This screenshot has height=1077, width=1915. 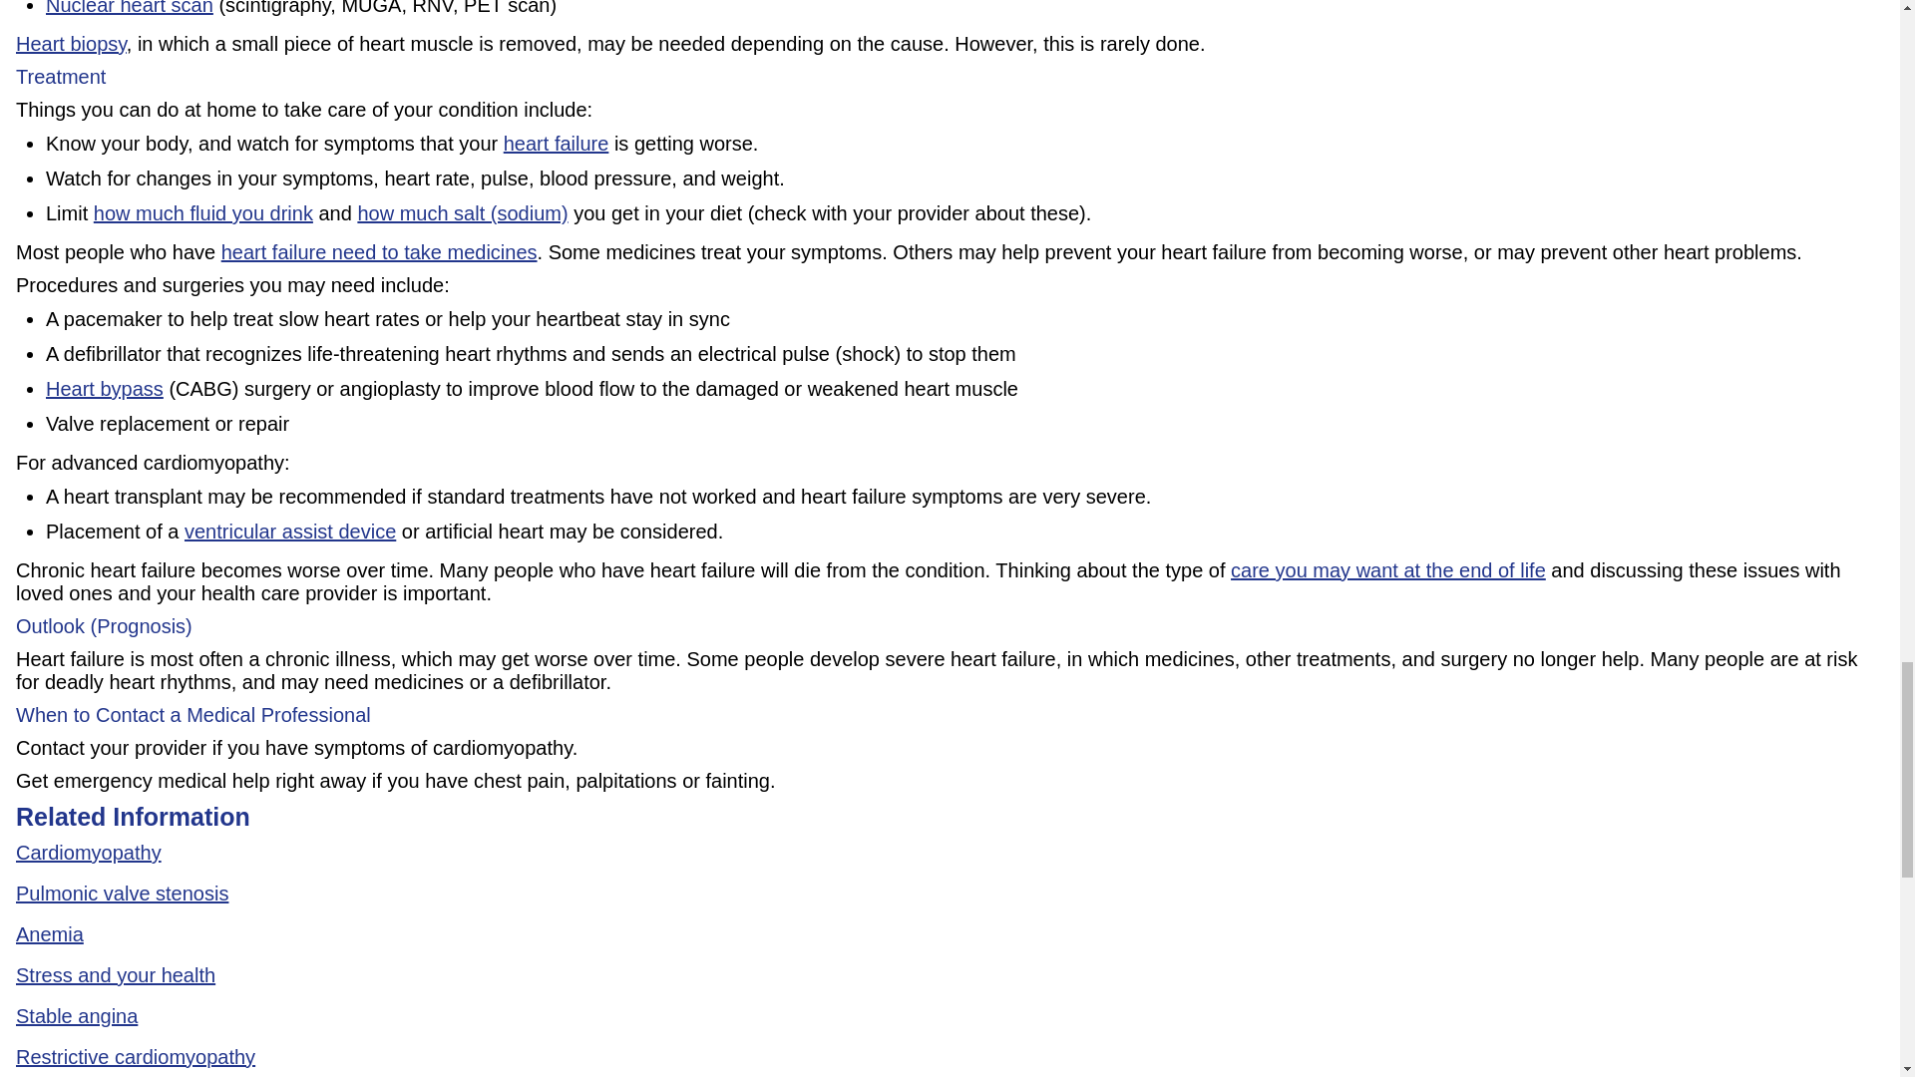 I want to click on heart failure need to take medicines, so click(x=379, y=251).